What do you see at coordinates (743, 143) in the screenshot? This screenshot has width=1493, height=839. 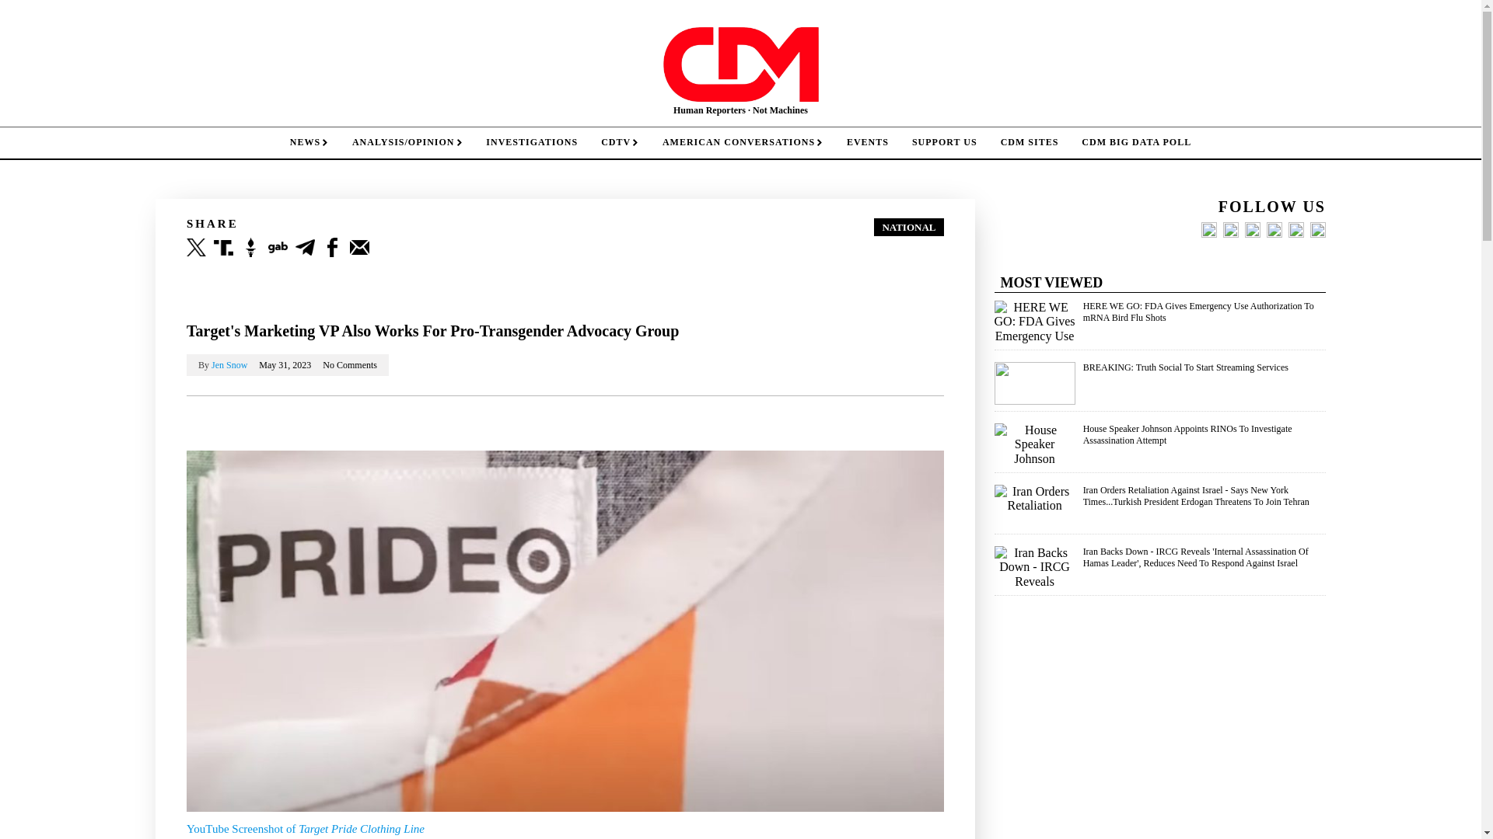 I see `AMERICAN CONVERSATIONS` at bounding box center [743, 143].